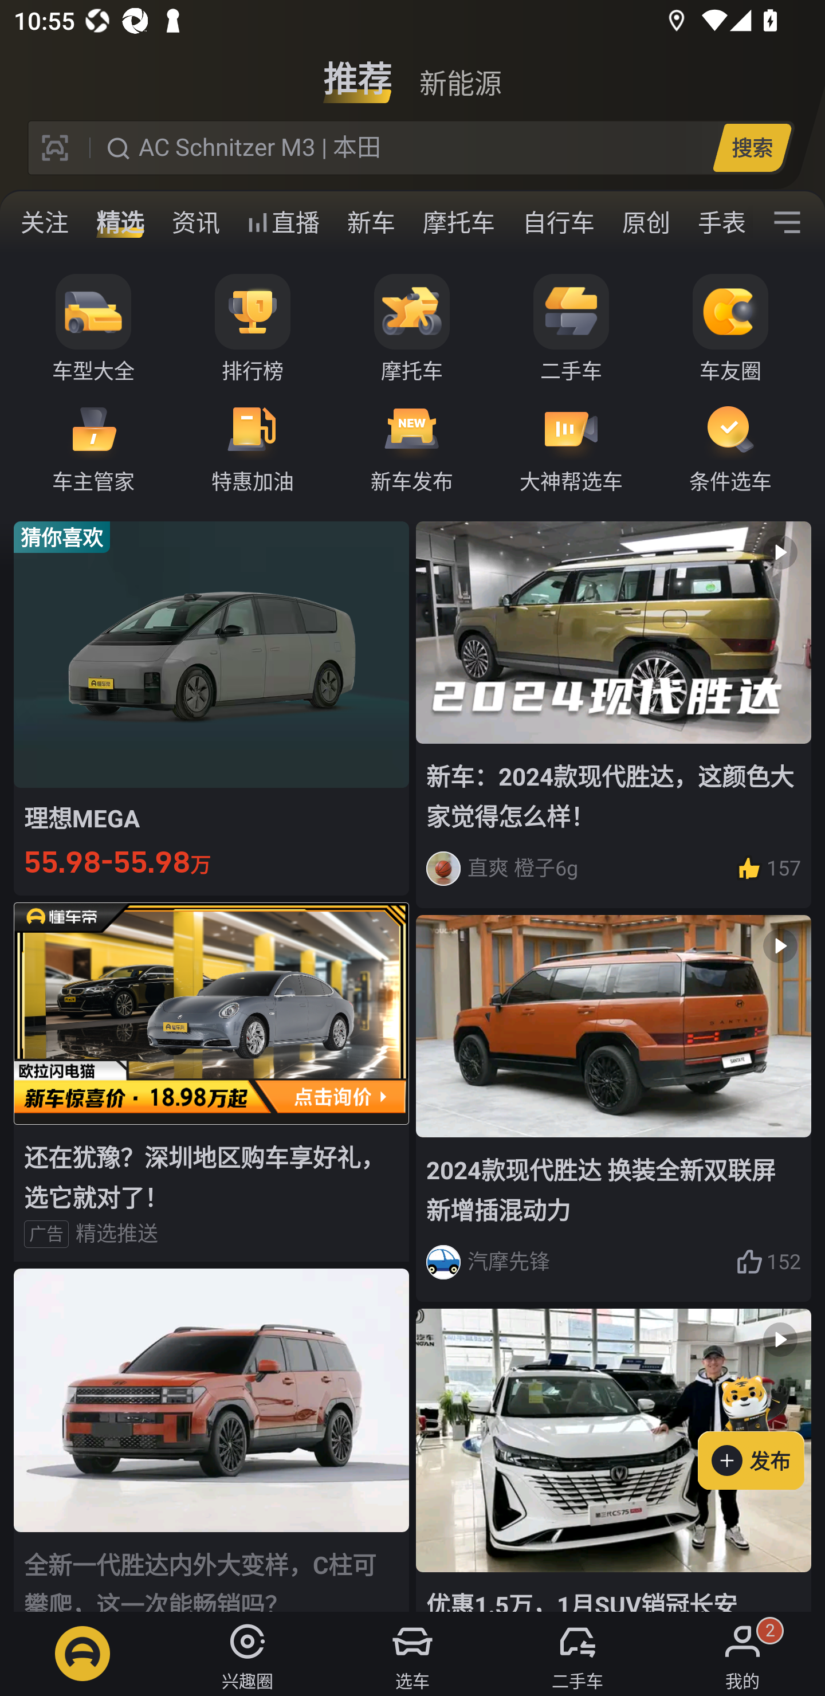 The image size is (825, 1696). I want to click on  二手车, so click(577, 1654).